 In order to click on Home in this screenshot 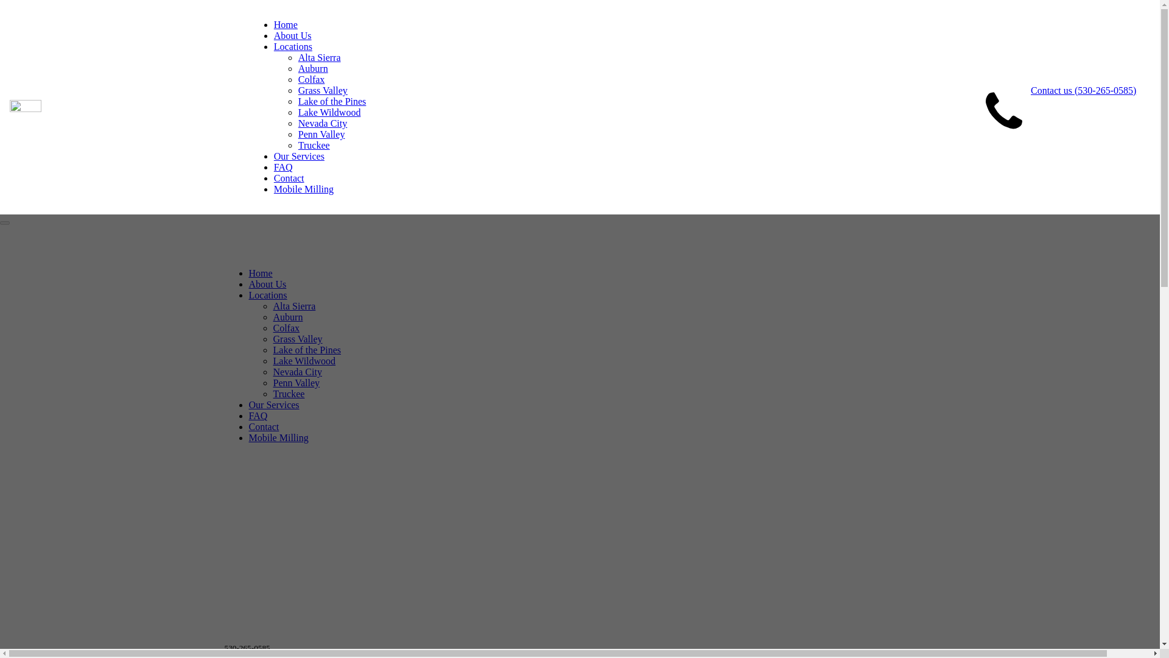, I will do `click(260, 273)`.